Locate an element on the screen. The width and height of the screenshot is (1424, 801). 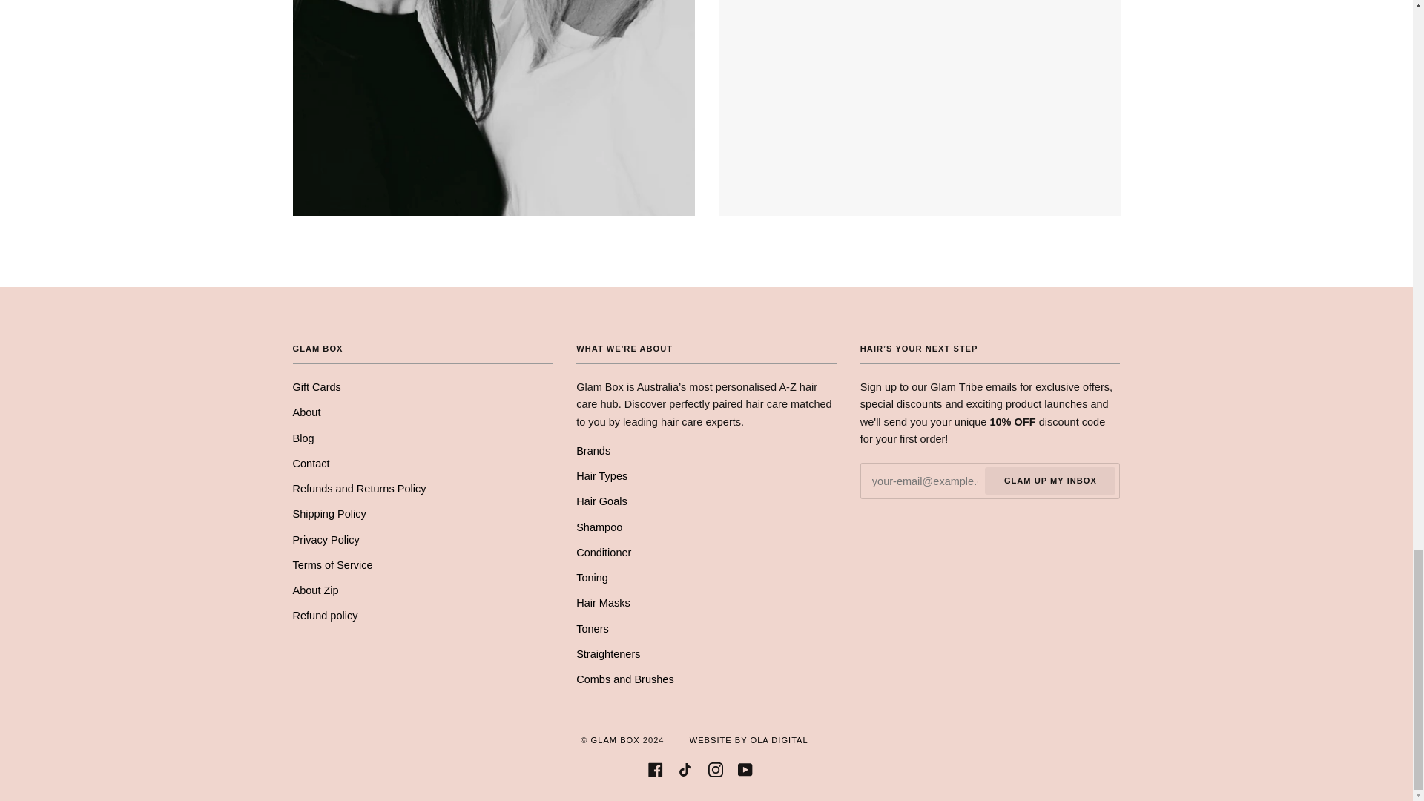
Tiktok is located at coordinates (685, 769).